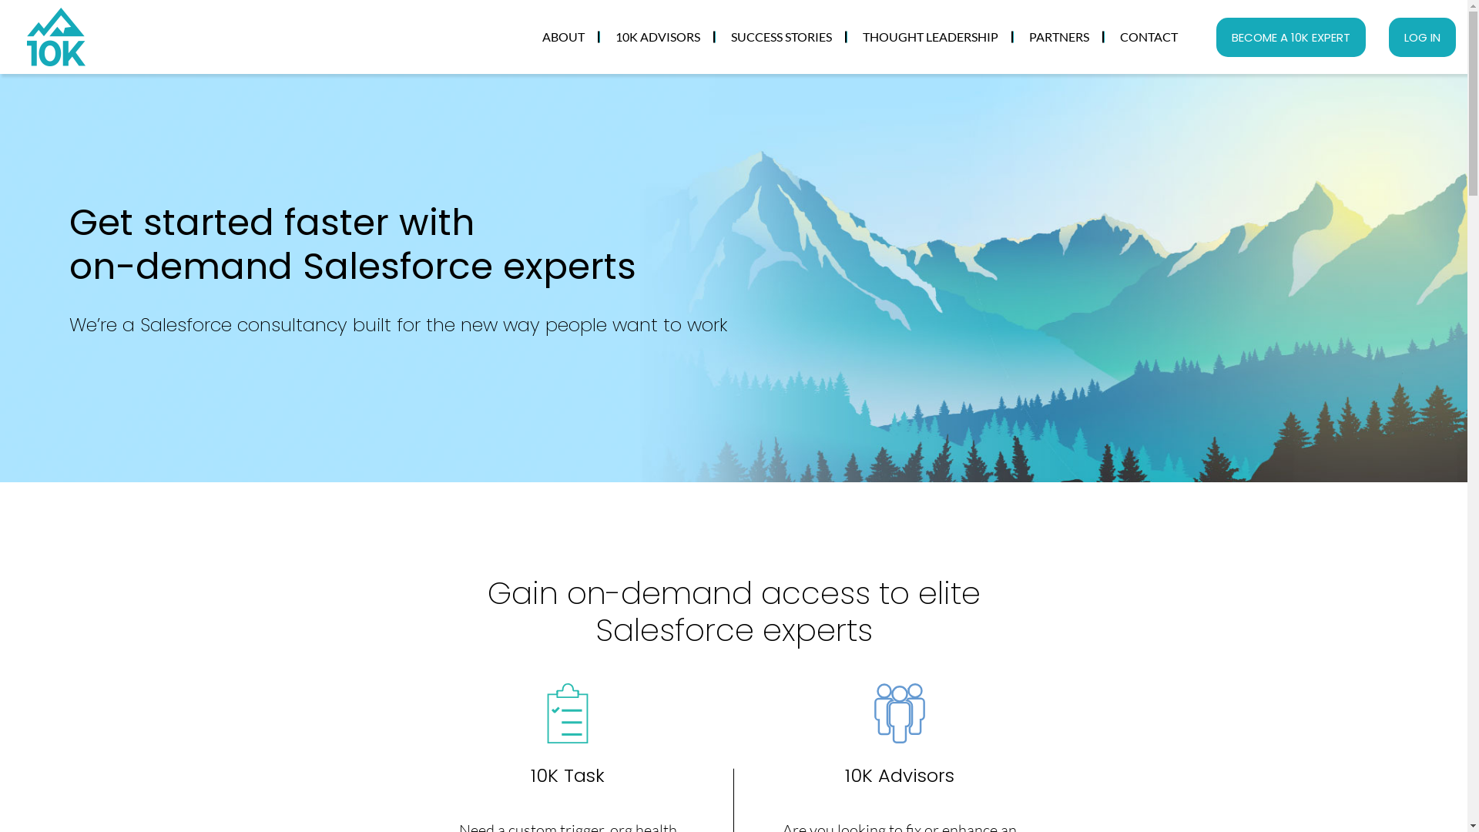 Image resolution: width=1479 pixels, height=832 pixels. What do you see at coordinates (1059, 37) in the screenshot?
I see `PARTNERS` at bounding box center [1059, 37].